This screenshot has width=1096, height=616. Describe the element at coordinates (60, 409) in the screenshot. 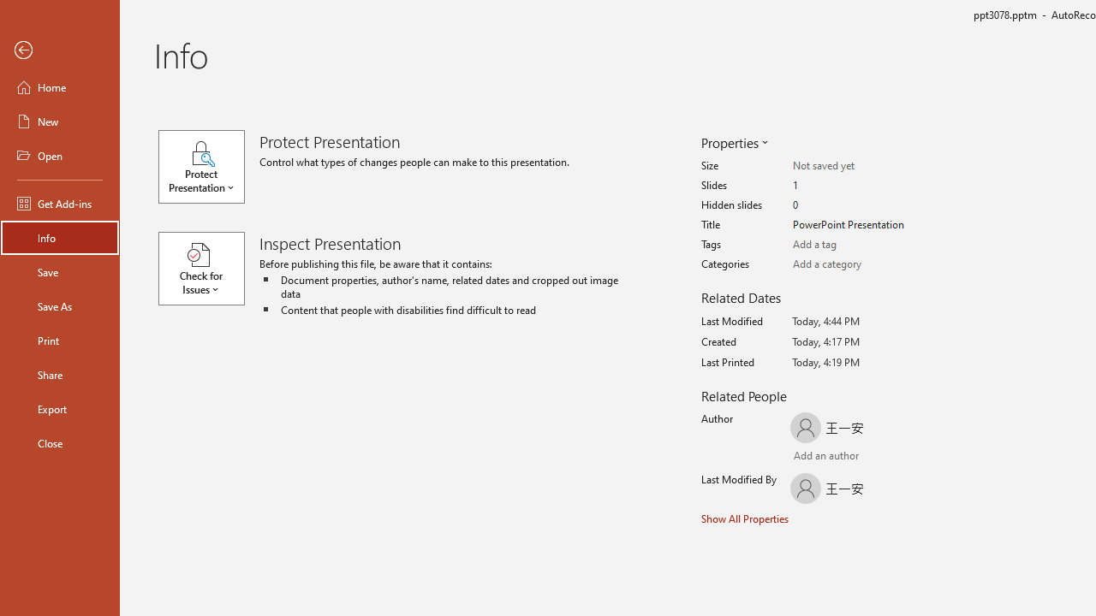

I see `Export` at that location.